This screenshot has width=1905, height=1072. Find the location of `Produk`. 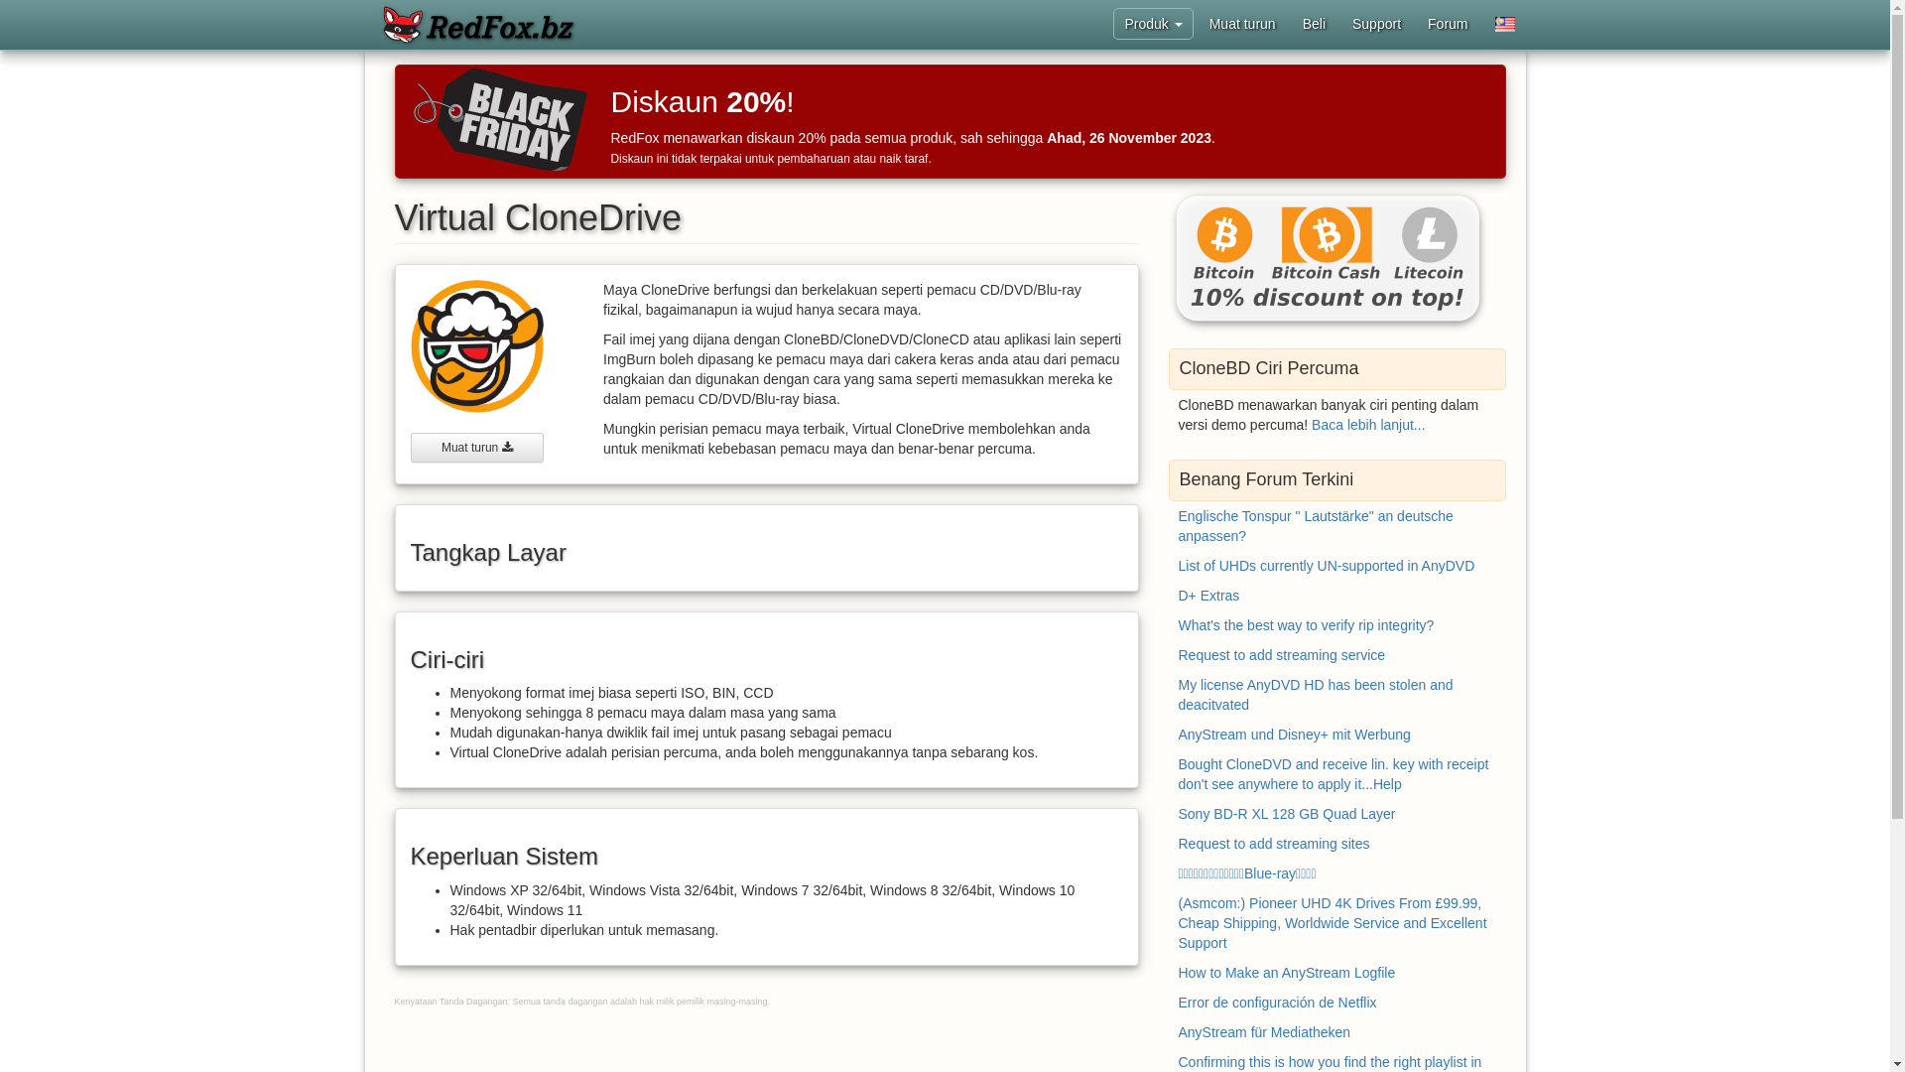

Produk is located at coordinates (1153, 24).